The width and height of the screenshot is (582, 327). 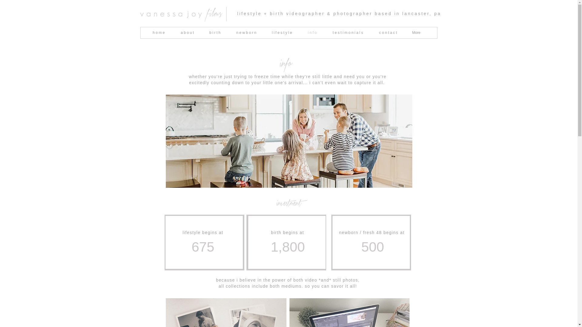 What do you see at coordinates (281, 33) in the screenshot?
I see `l i f e s t y l e` at bounding box center [281, 33].